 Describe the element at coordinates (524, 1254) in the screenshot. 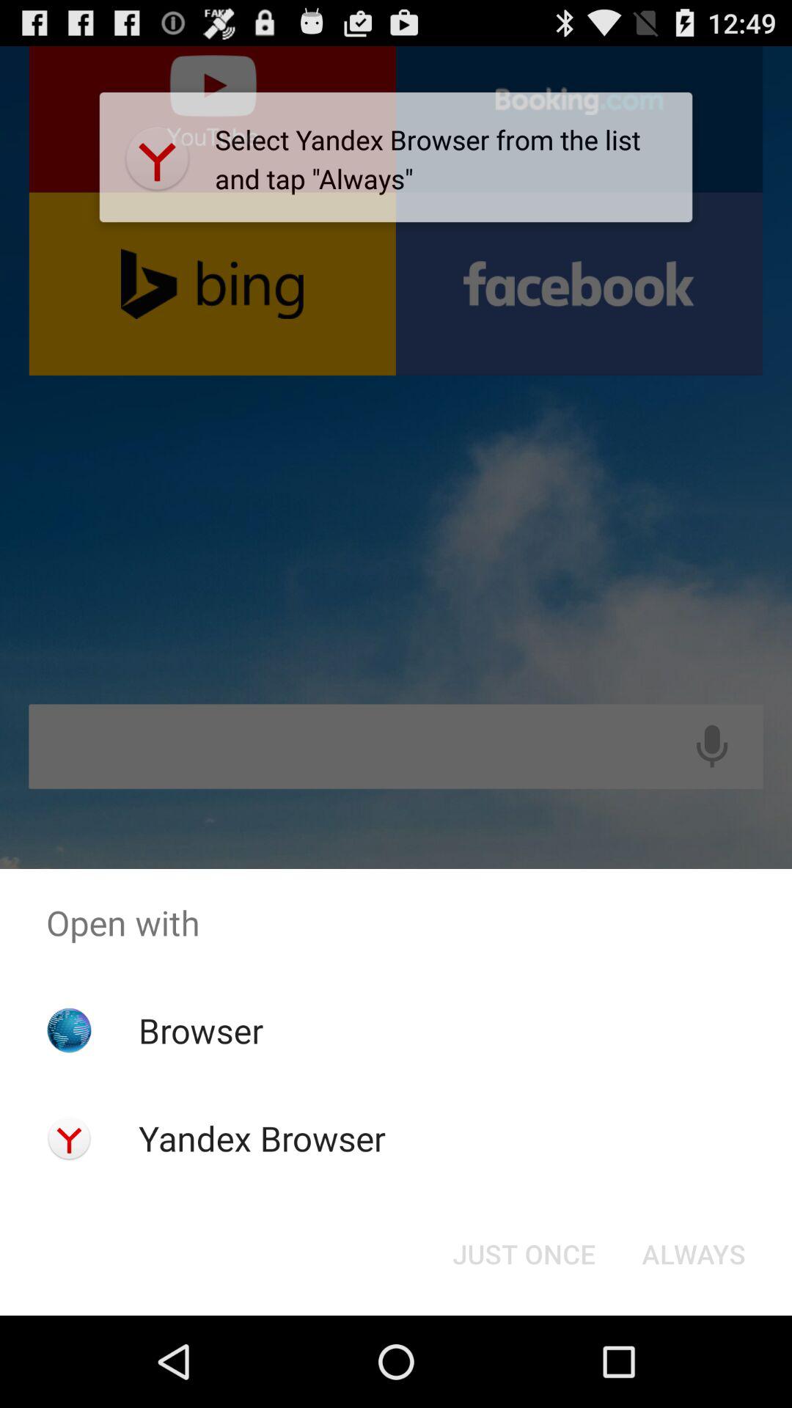

I see `open the just once` at that location.